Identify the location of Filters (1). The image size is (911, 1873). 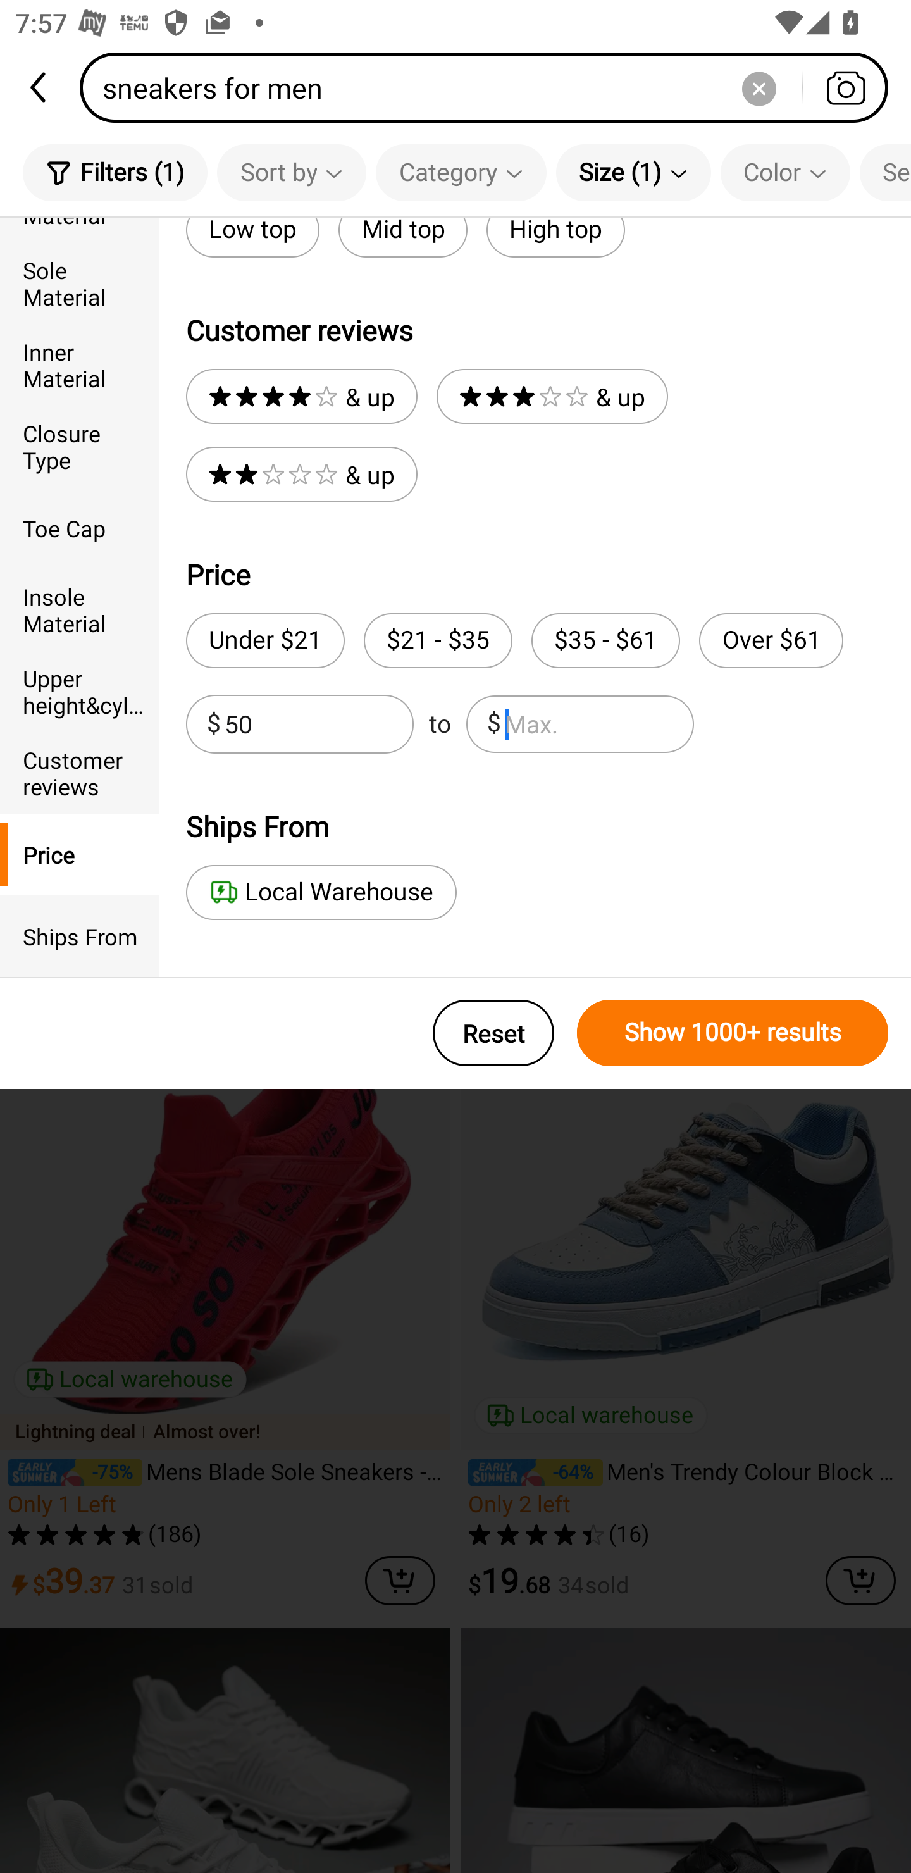
(115, 172).